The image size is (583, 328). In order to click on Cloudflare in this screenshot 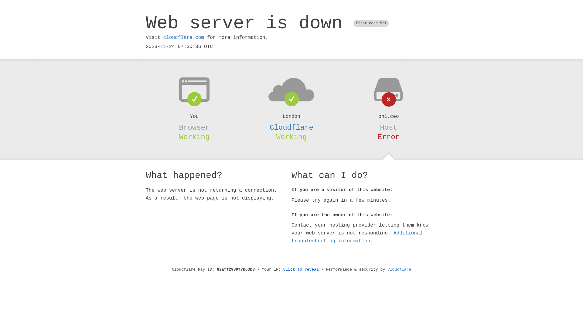, I will do `click(399, 270)`.